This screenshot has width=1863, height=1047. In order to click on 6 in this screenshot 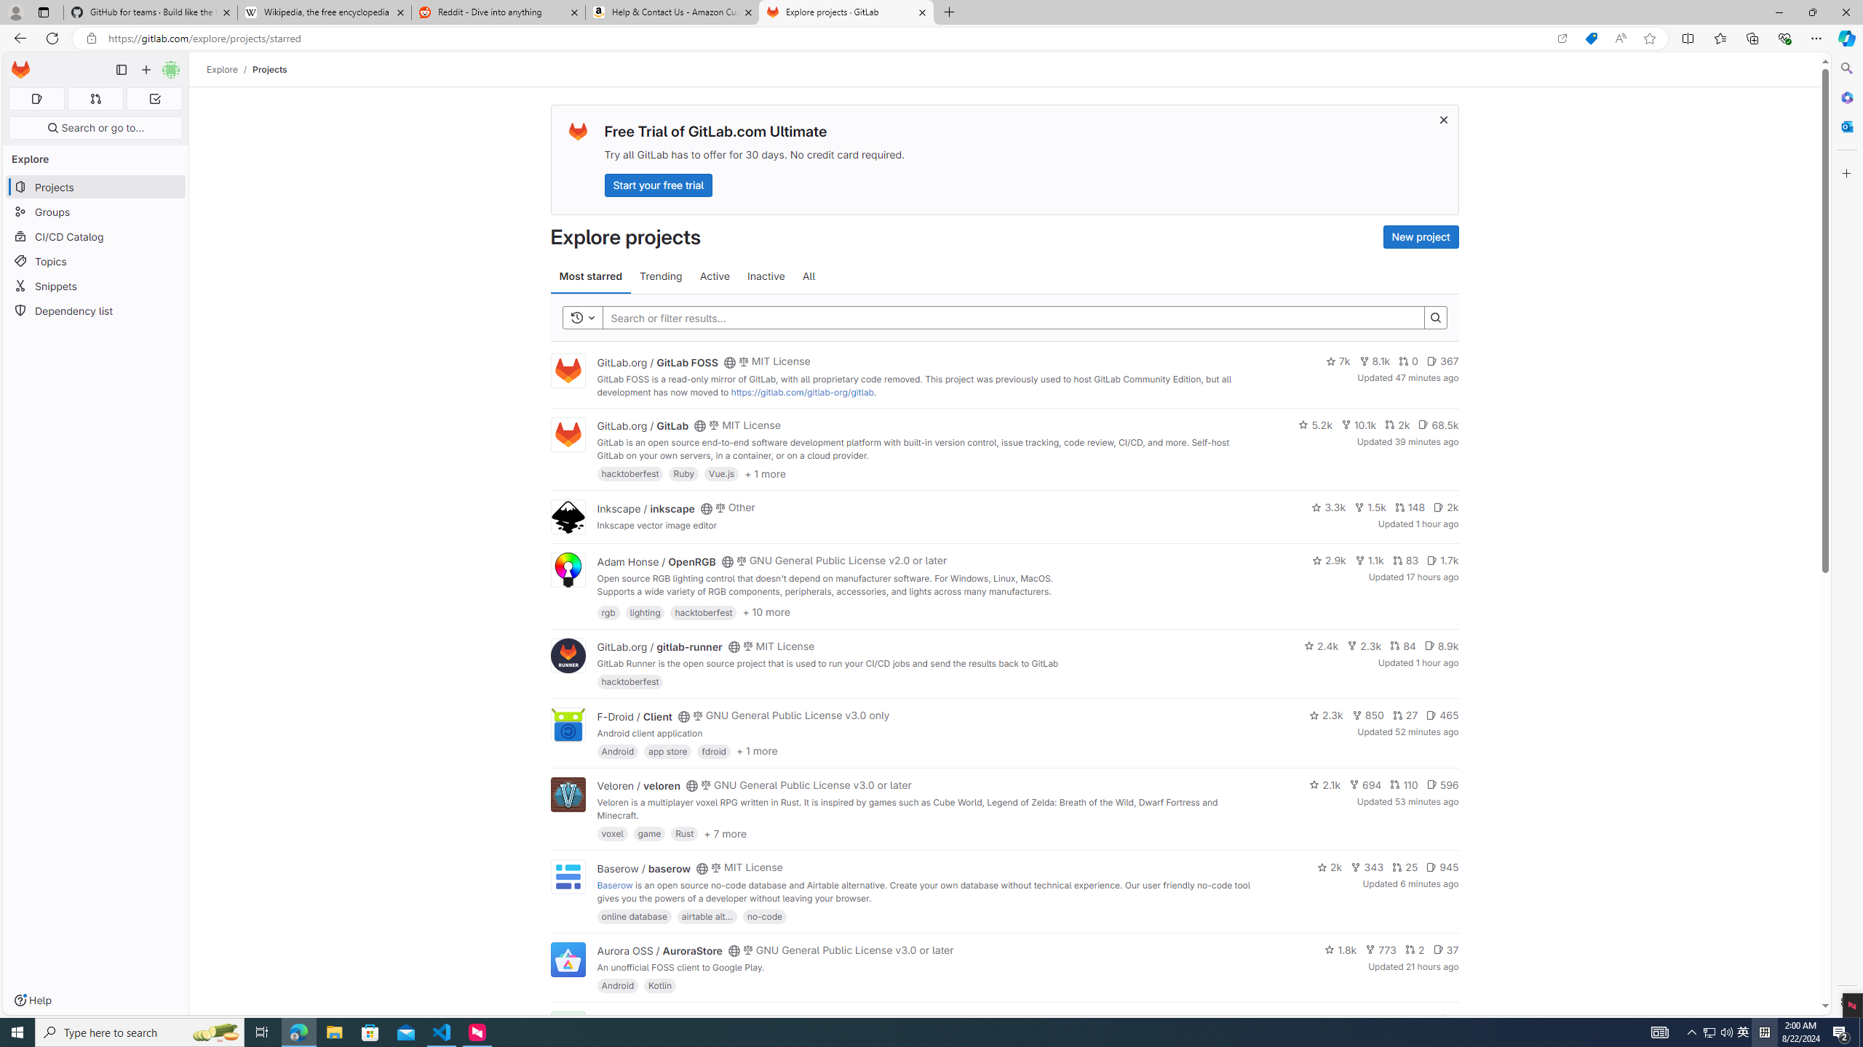, I will do `click(1448, 1019)`.